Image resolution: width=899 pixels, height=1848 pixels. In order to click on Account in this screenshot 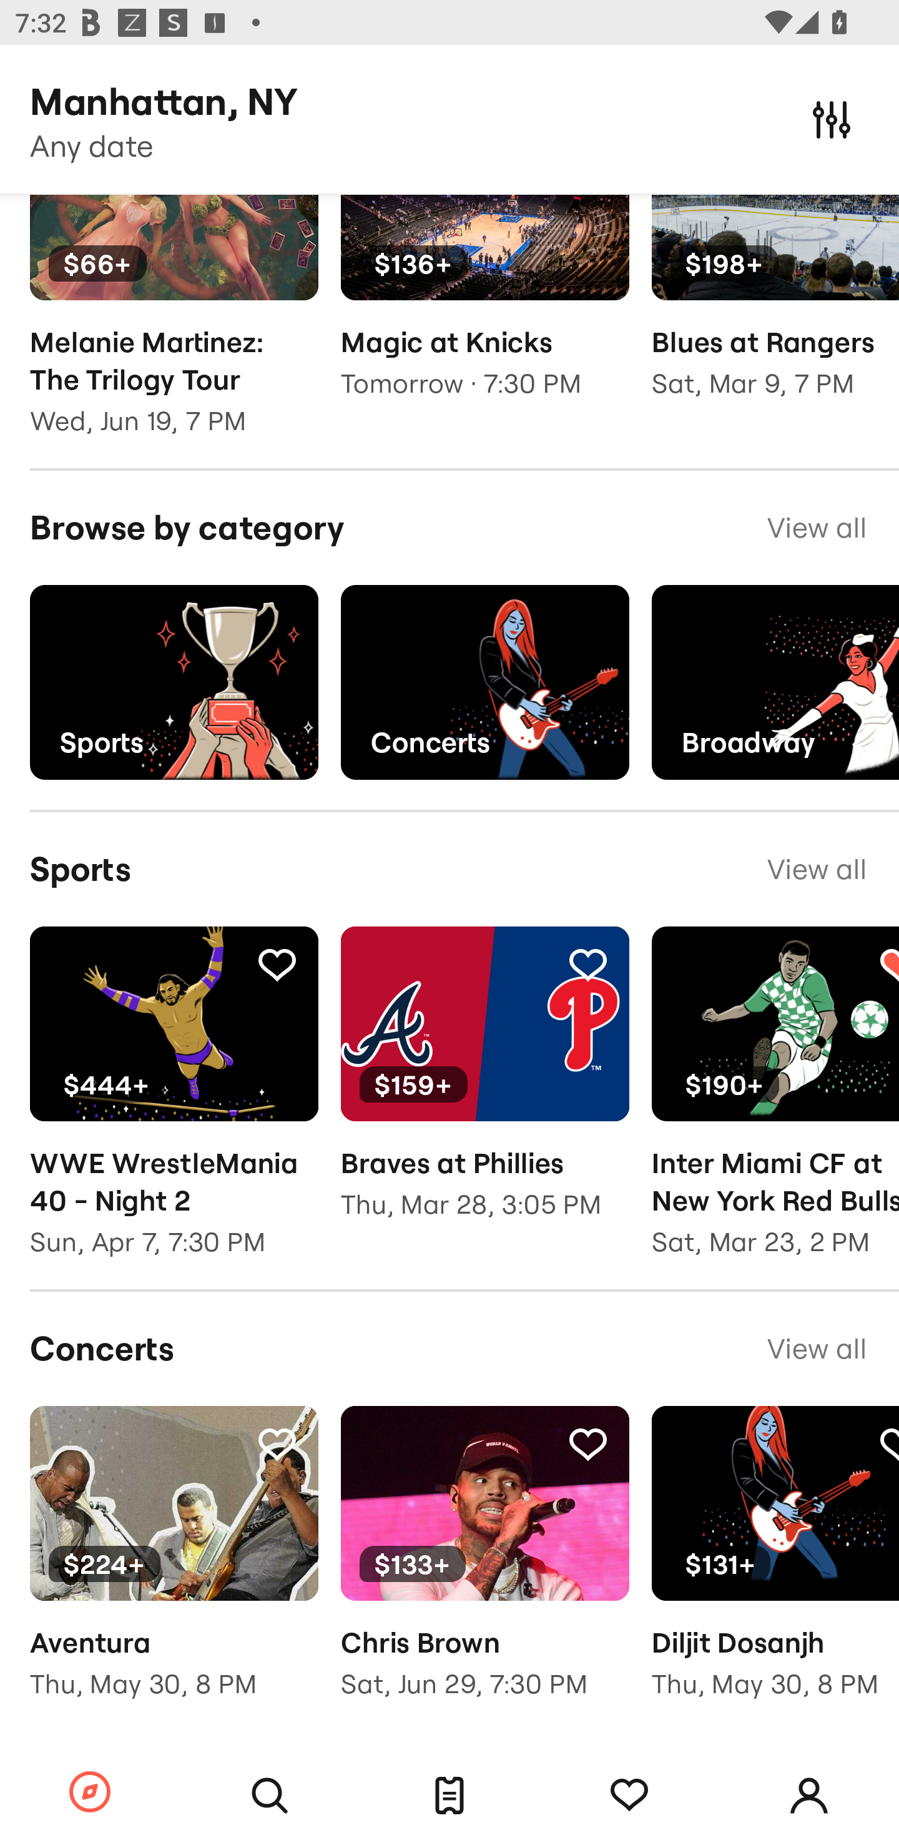, I will do `click(809, 1796)`.